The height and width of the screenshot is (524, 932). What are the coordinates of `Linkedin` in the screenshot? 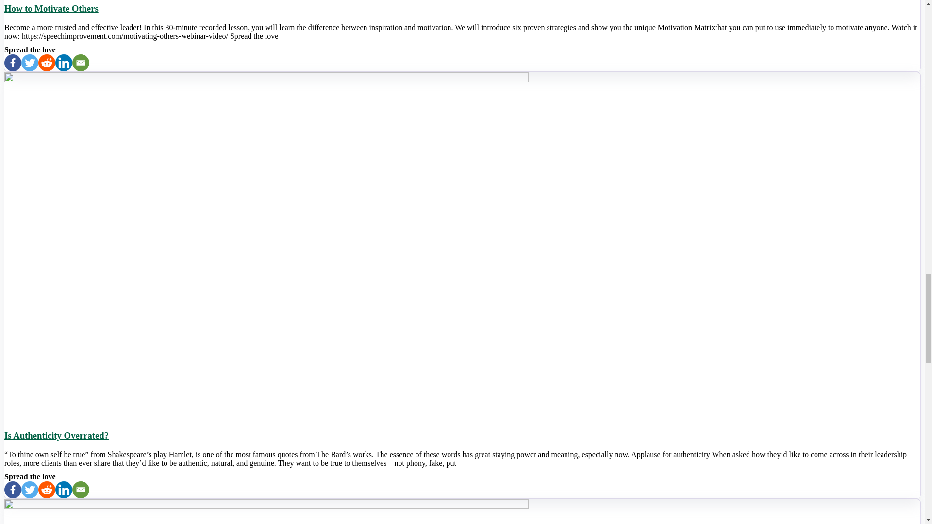 It's located at (64, 490).